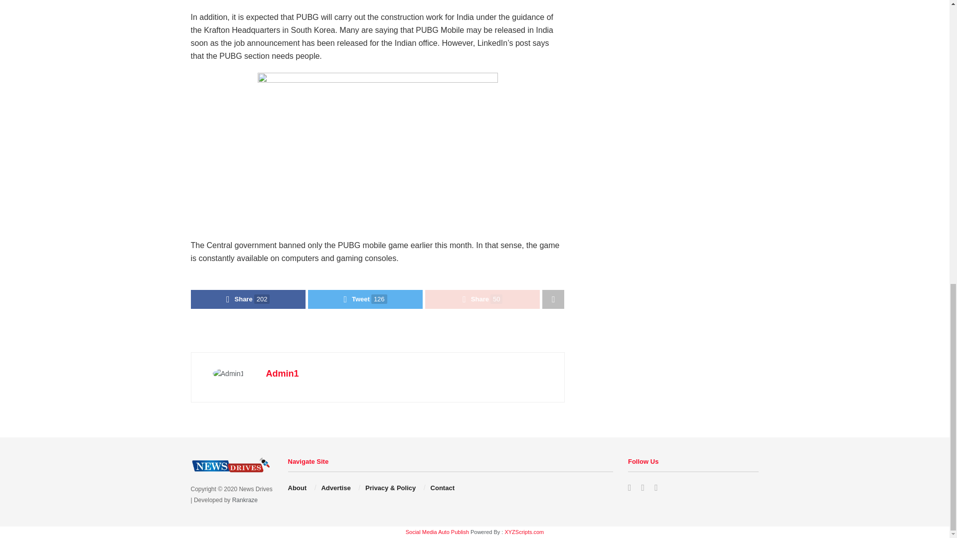 The width and height of the screenshot is (957, 538). What do you see at coordinates (437, 532) in the screenshot?
I see `Social Media Auto Publish` at bounding box center [437, 532].